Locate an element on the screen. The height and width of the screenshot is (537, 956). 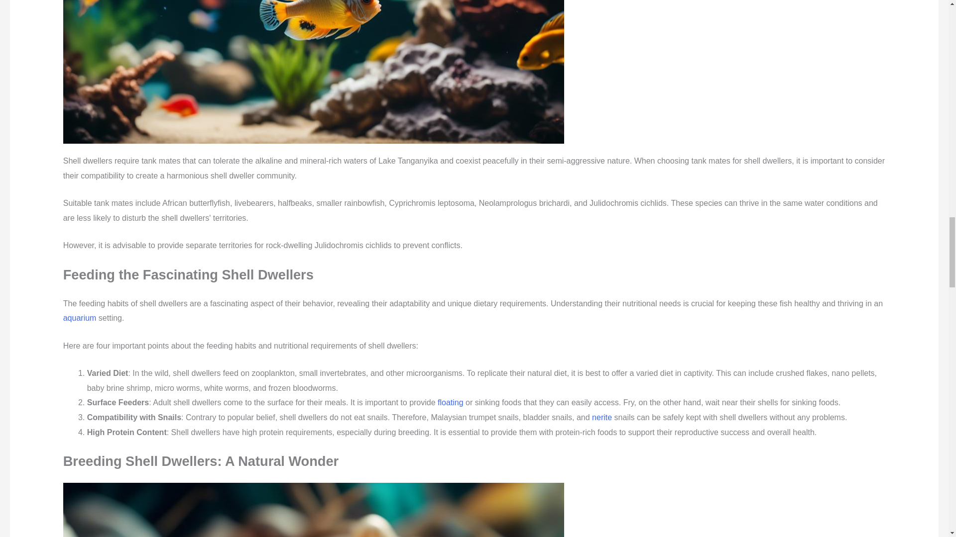
floating is located at coordinates (451, 402).